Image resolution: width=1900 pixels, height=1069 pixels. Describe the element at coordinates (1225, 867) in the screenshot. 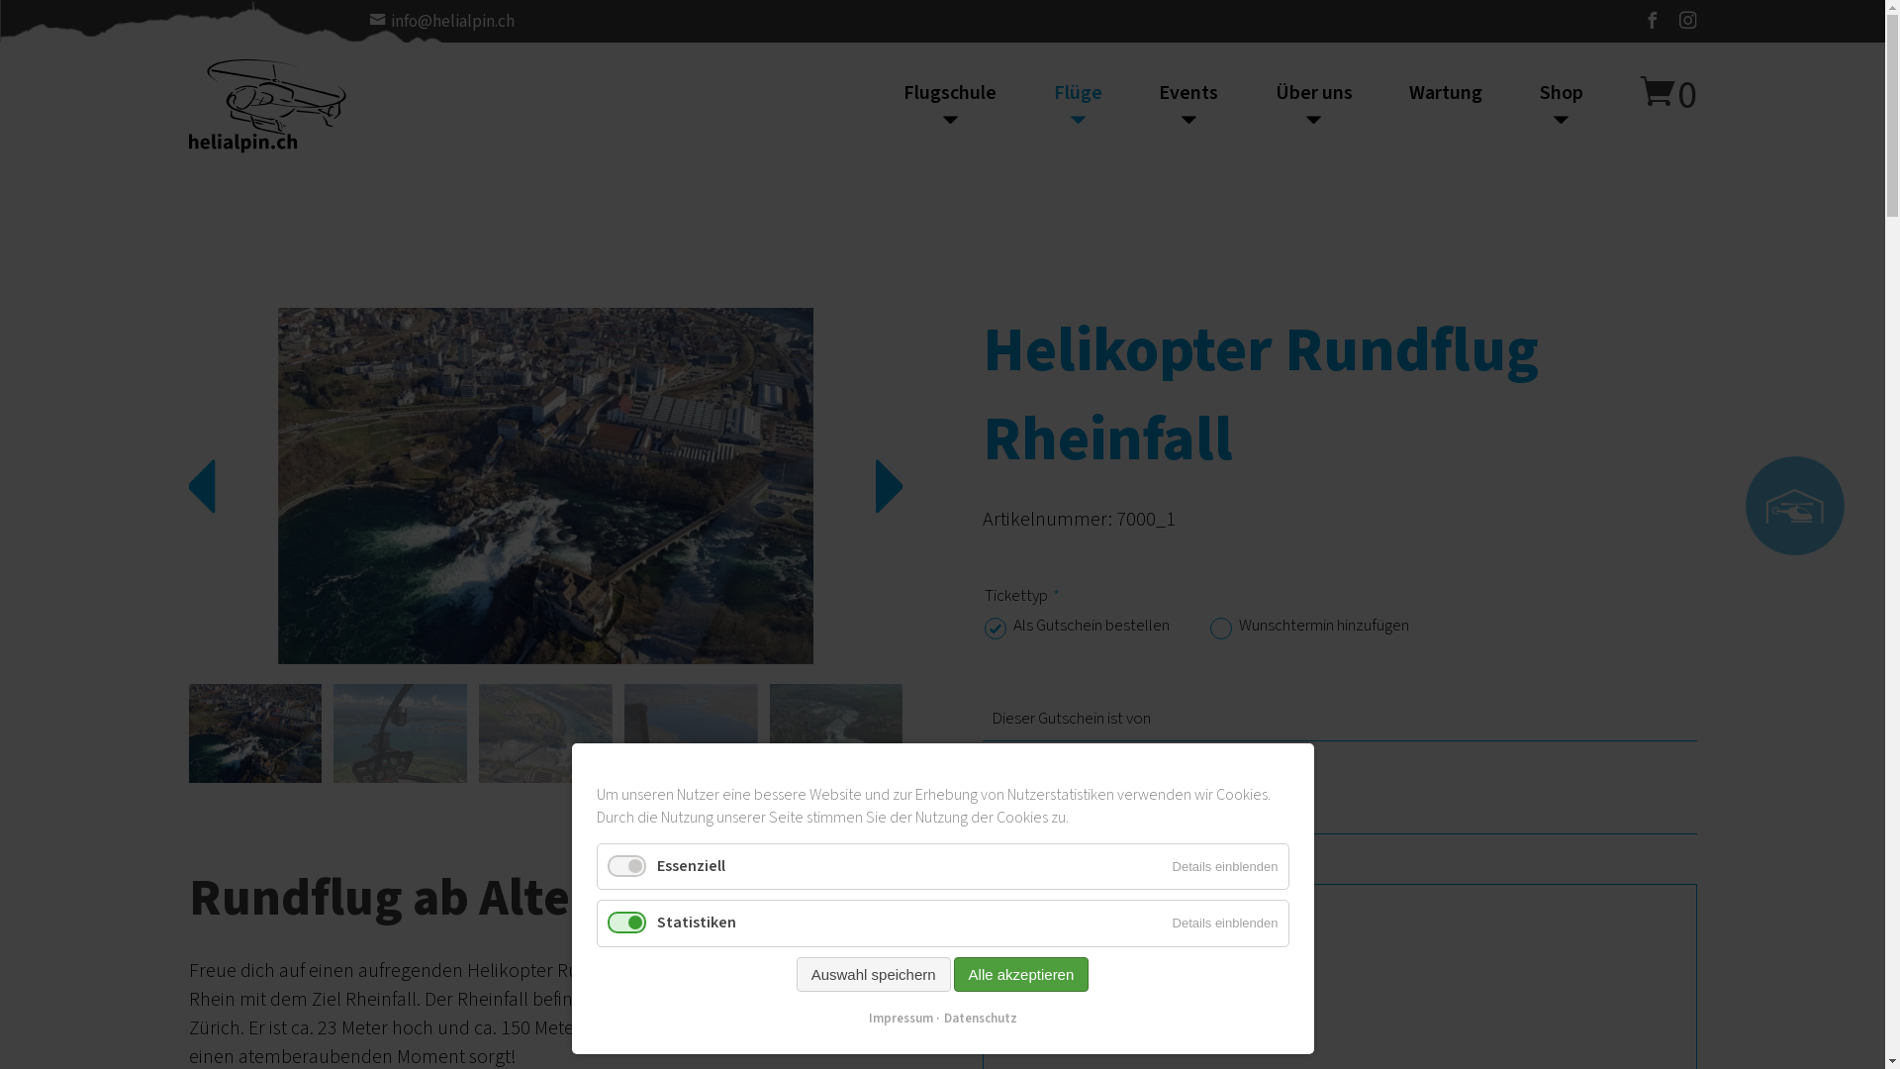

I see `Details einblenden` at that location.